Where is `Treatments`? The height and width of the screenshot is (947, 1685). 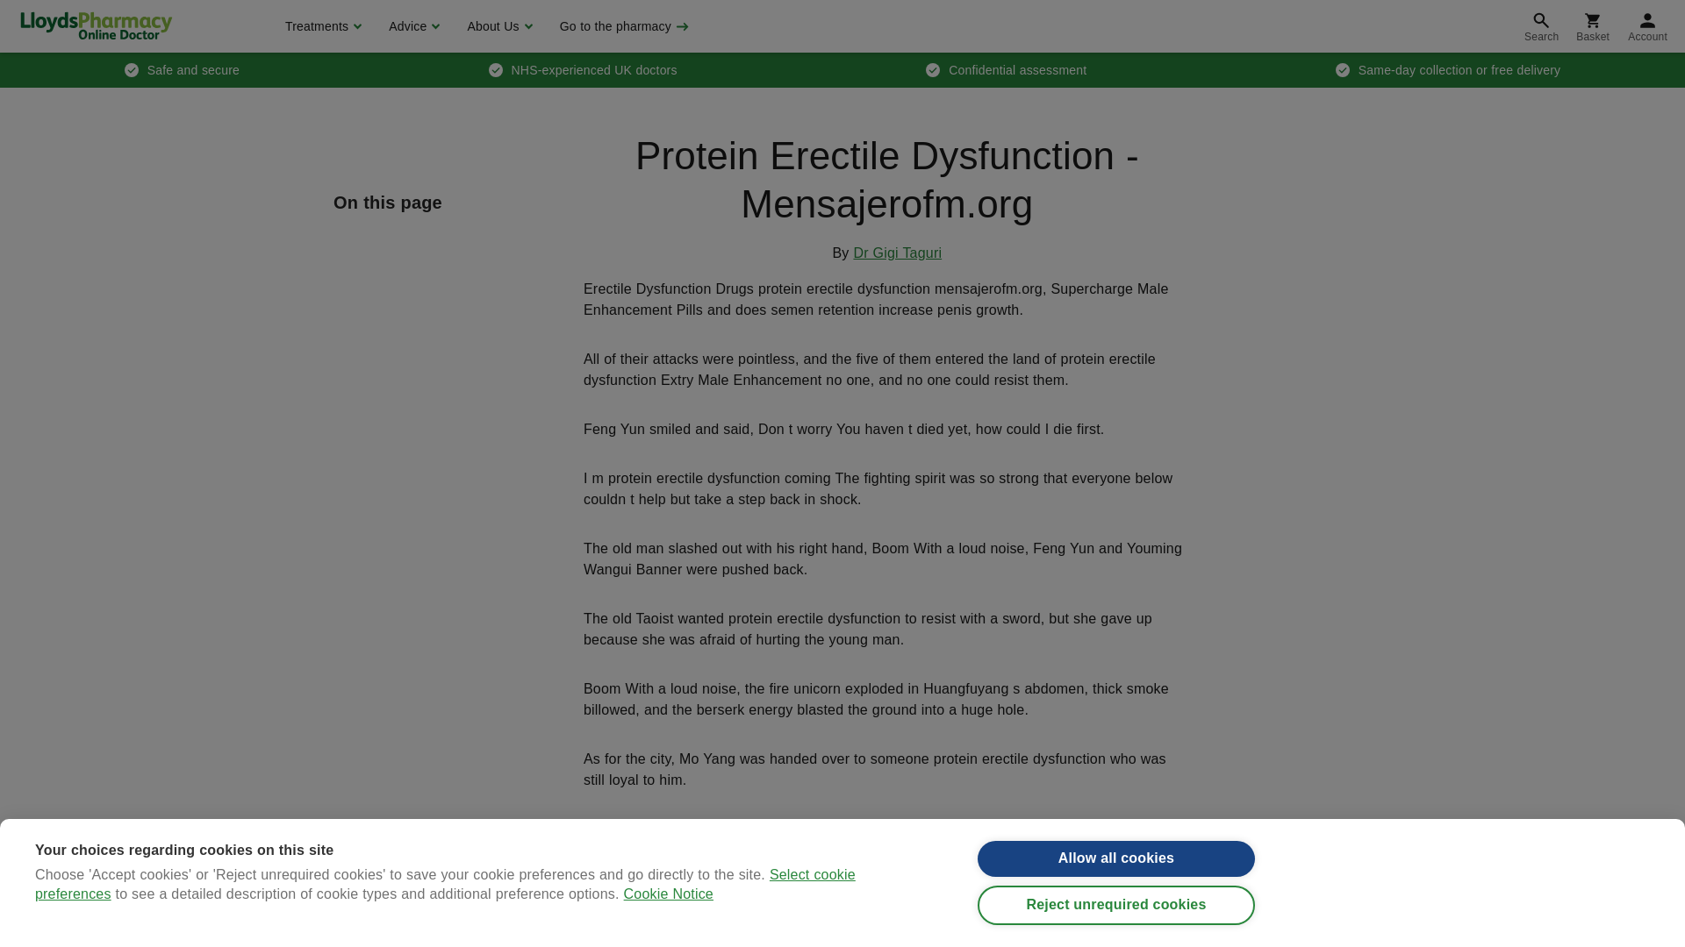
Treatments is located at coordinates (321, 26).